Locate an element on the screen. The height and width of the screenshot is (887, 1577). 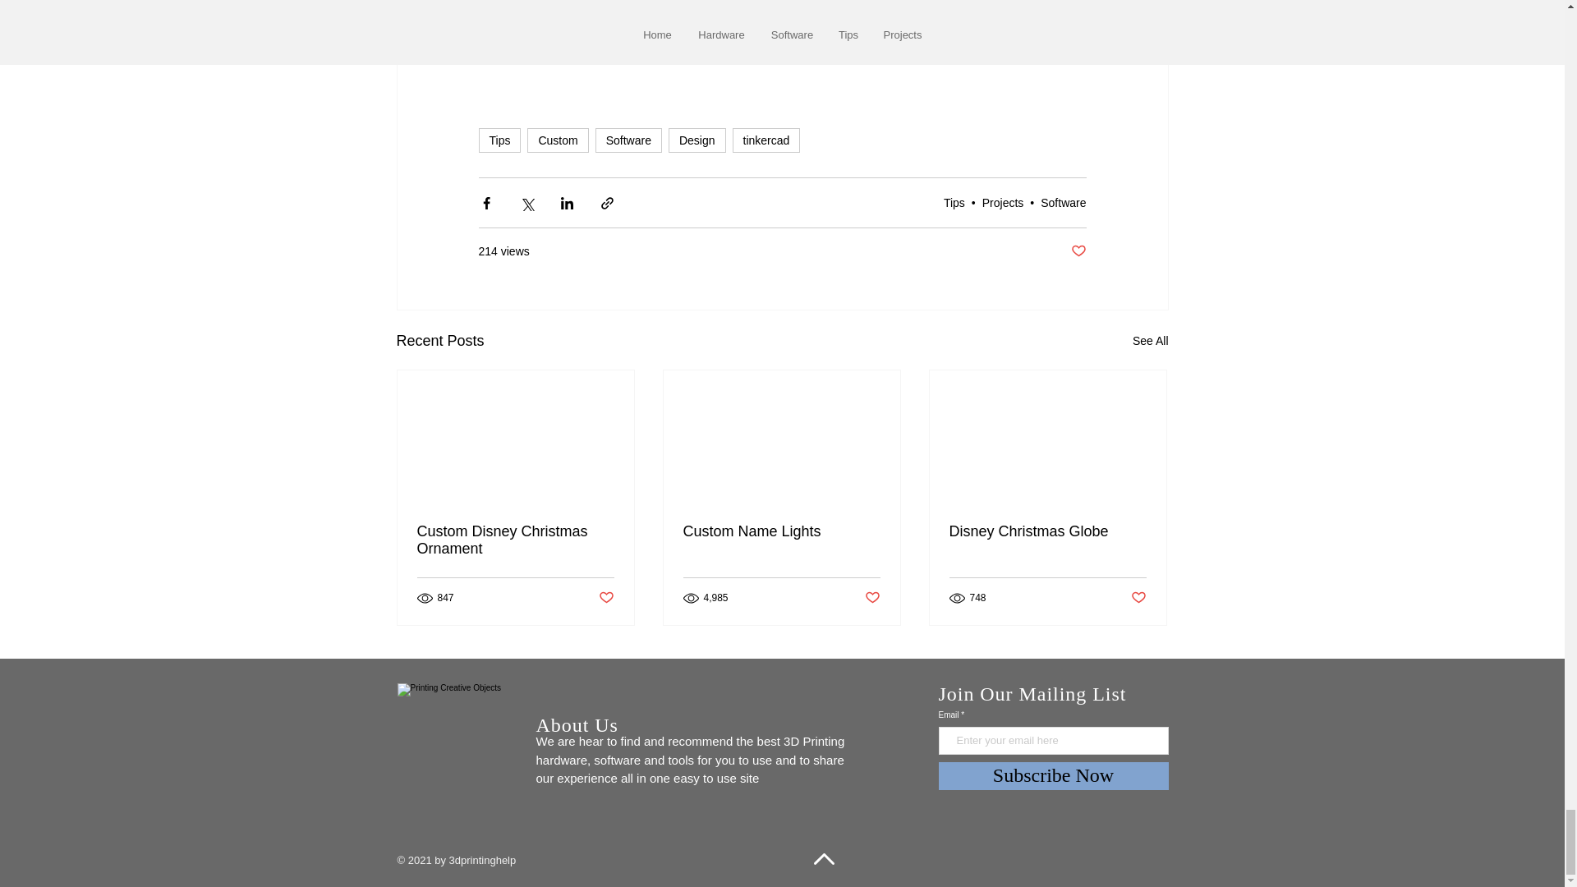
Custom Disney Christmas Ornament is located at coordinates (516, 540).